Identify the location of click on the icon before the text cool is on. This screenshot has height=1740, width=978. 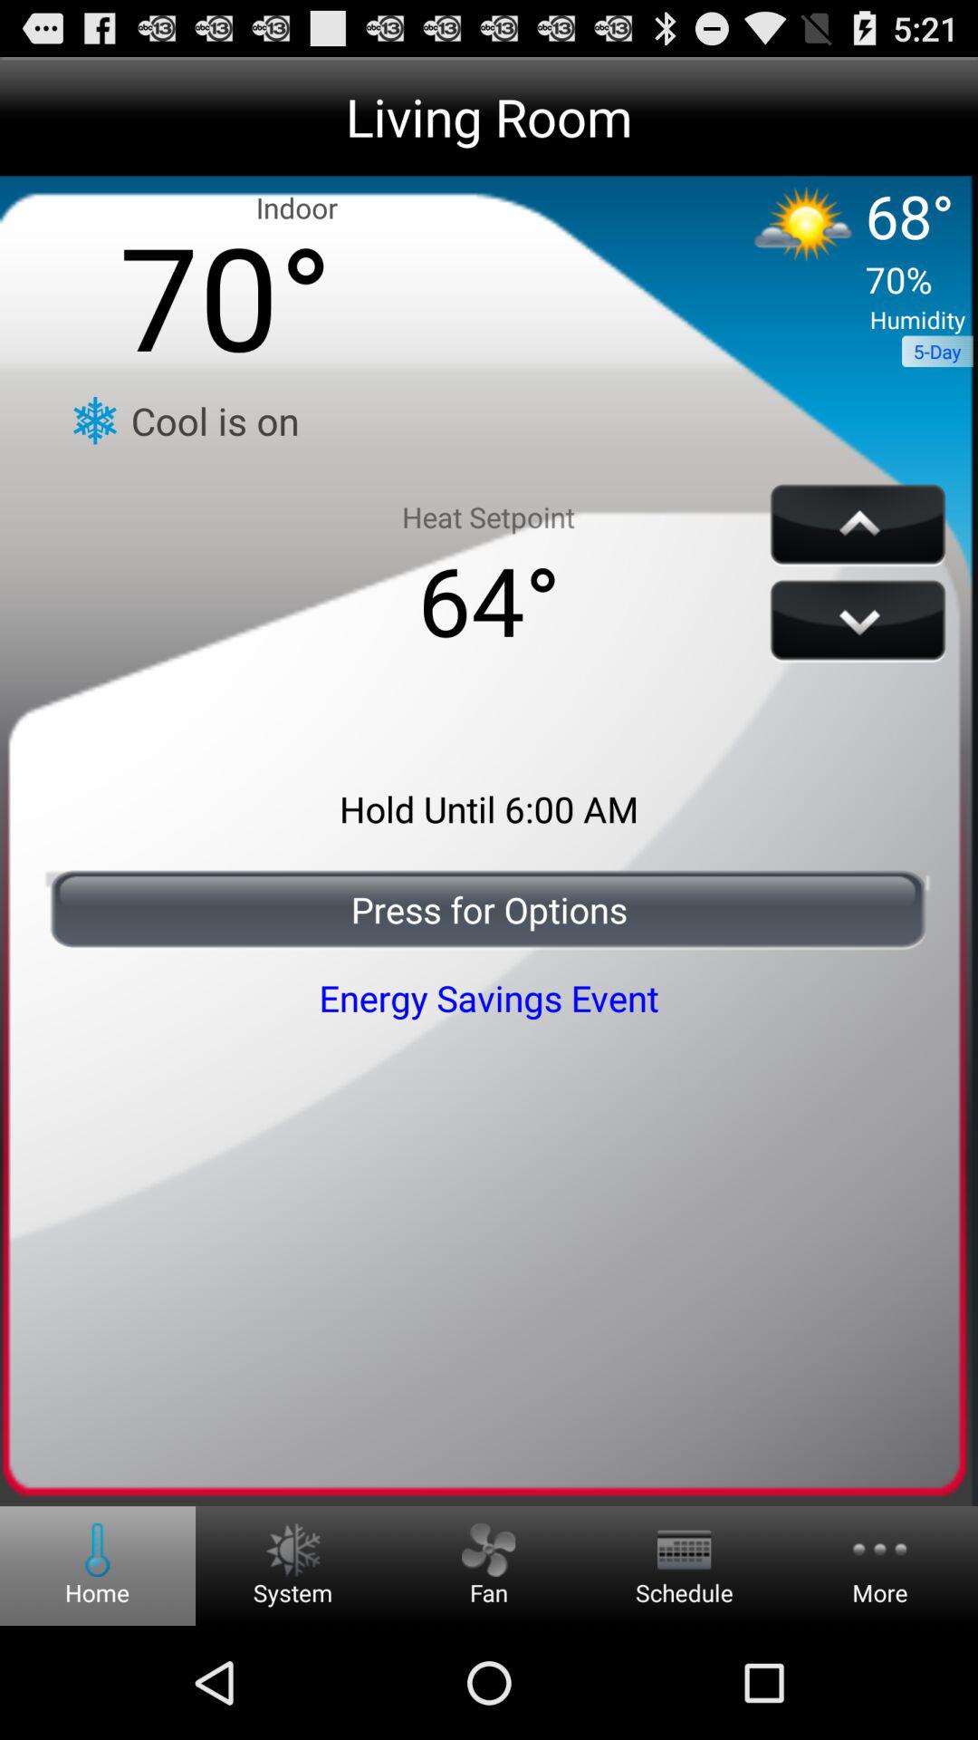
(94, 420).